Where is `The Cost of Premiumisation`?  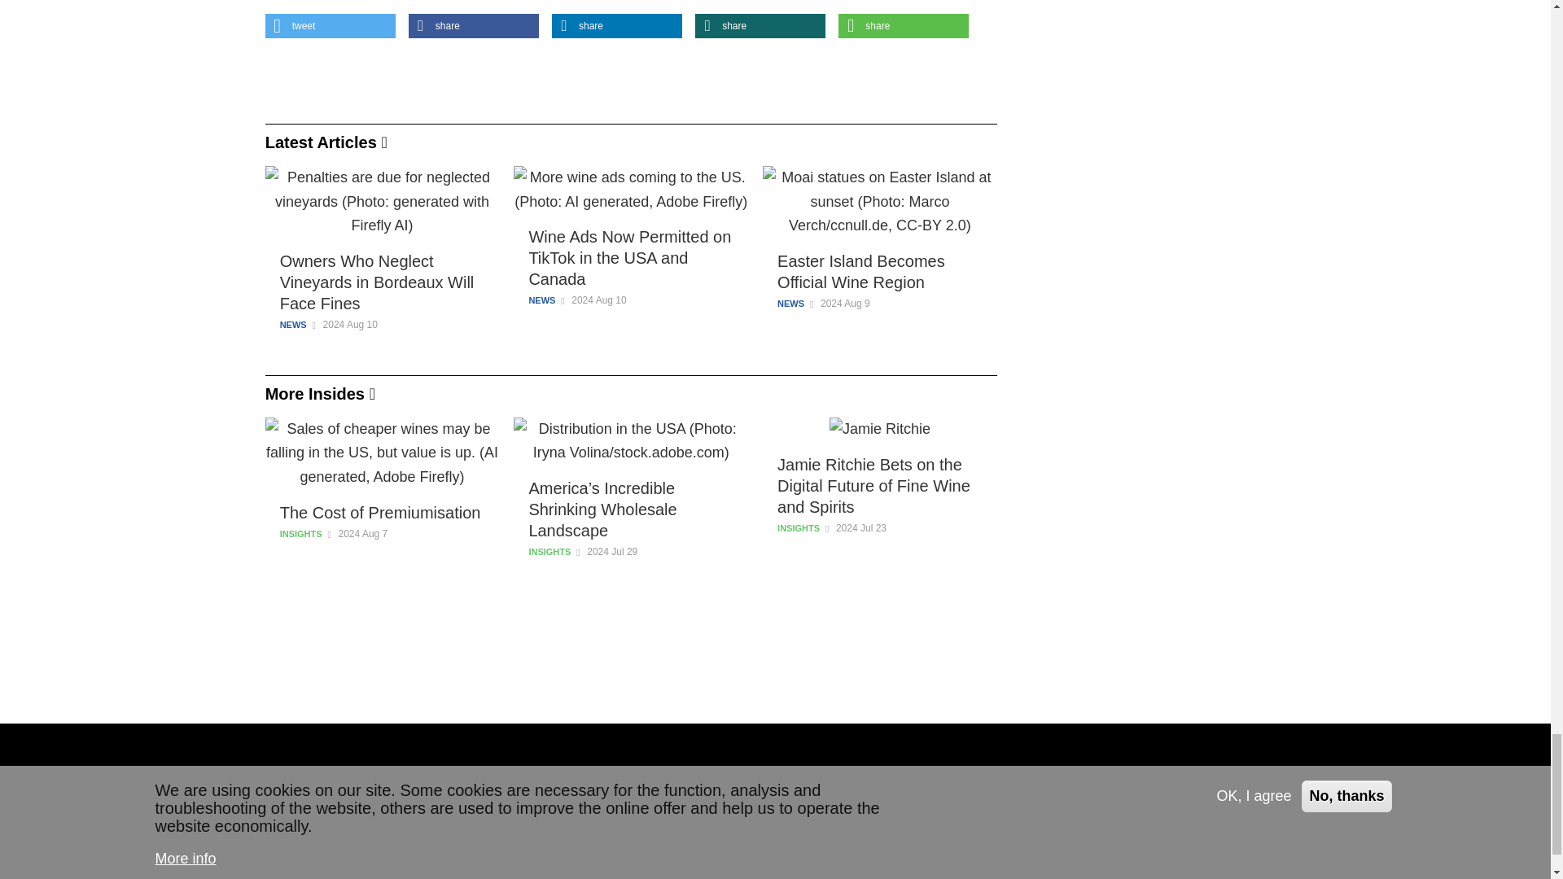 The Cost of Premiumisation is located at coordinates (382, 512).